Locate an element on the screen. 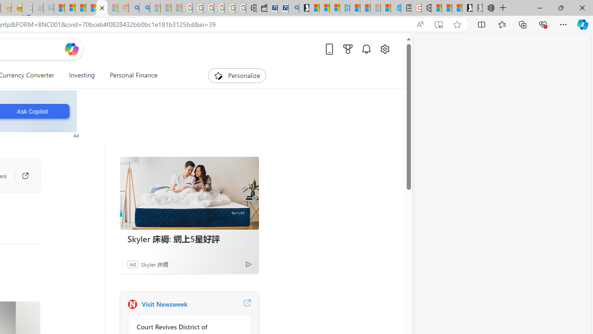  Microsoft Start Gaming is located at coordinates (304, 8).